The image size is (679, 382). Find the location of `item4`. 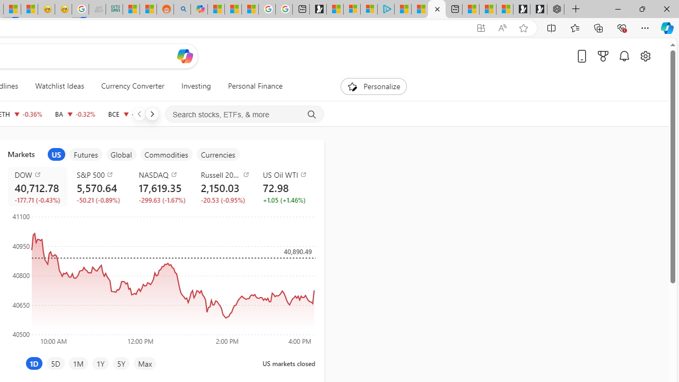

item4 is located at coordinates (166, 154).